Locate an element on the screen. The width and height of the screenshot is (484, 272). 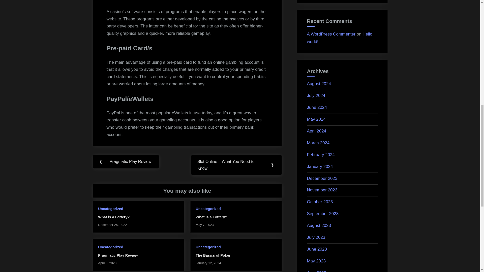
What is a Lottery? is located at coordinates (211, 217).